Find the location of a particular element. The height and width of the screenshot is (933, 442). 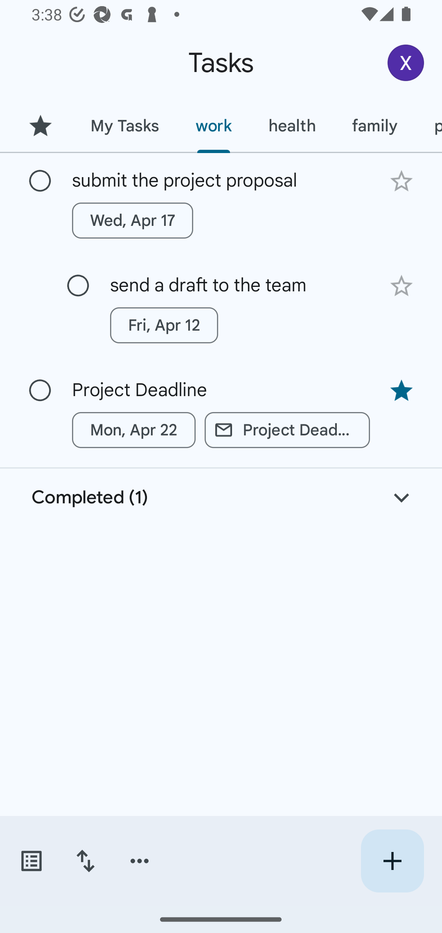

Mon, Apr 22 is located at coordinates (134, 430).